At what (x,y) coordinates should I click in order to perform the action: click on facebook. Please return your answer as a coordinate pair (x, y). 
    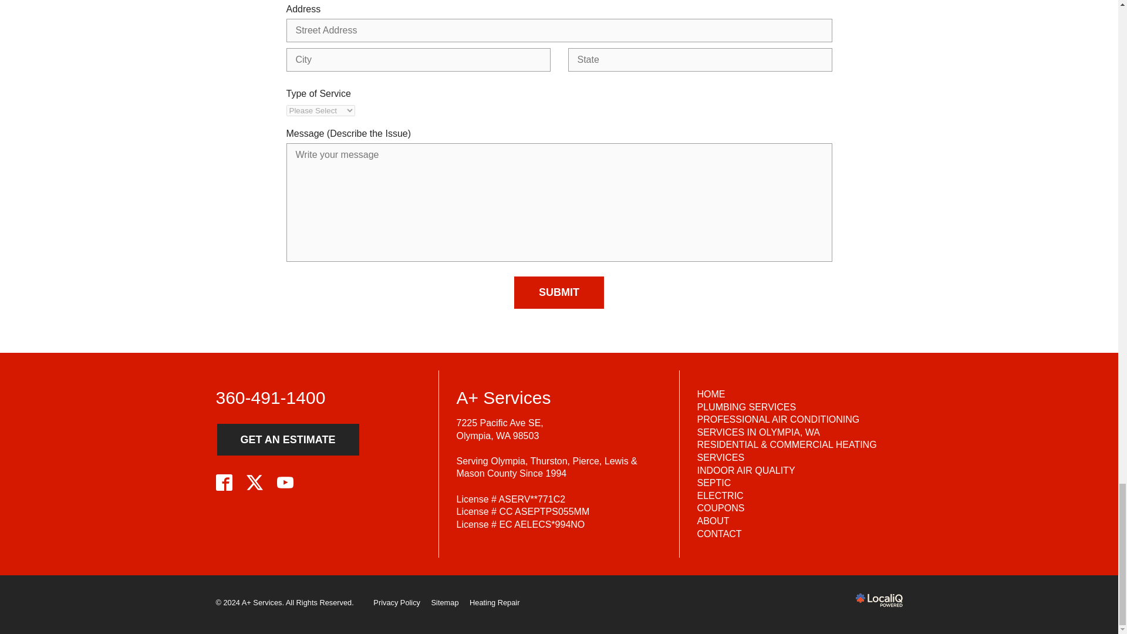
    Looking at the image, I should click on (224, 482).